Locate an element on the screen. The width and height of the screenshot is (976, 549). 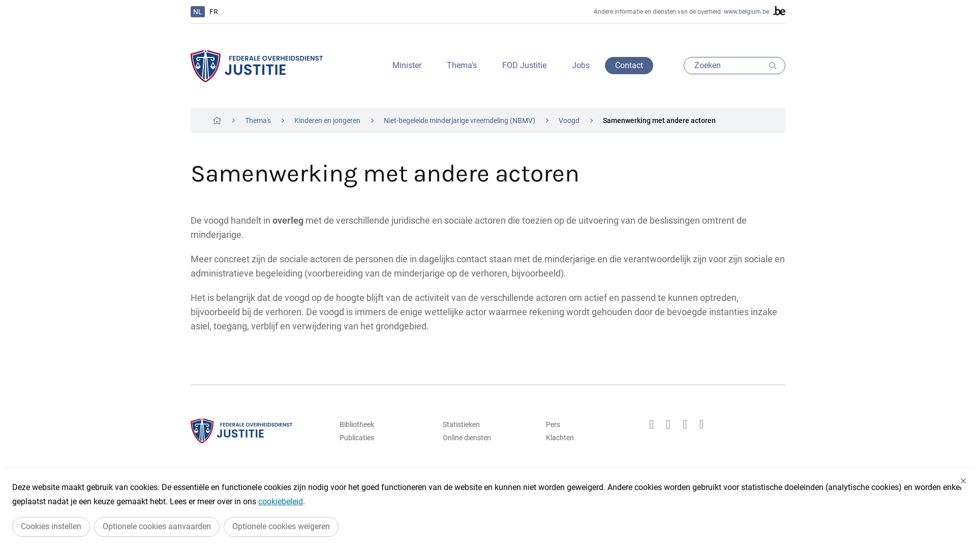
Youtube is located at coordinates (701, 424).